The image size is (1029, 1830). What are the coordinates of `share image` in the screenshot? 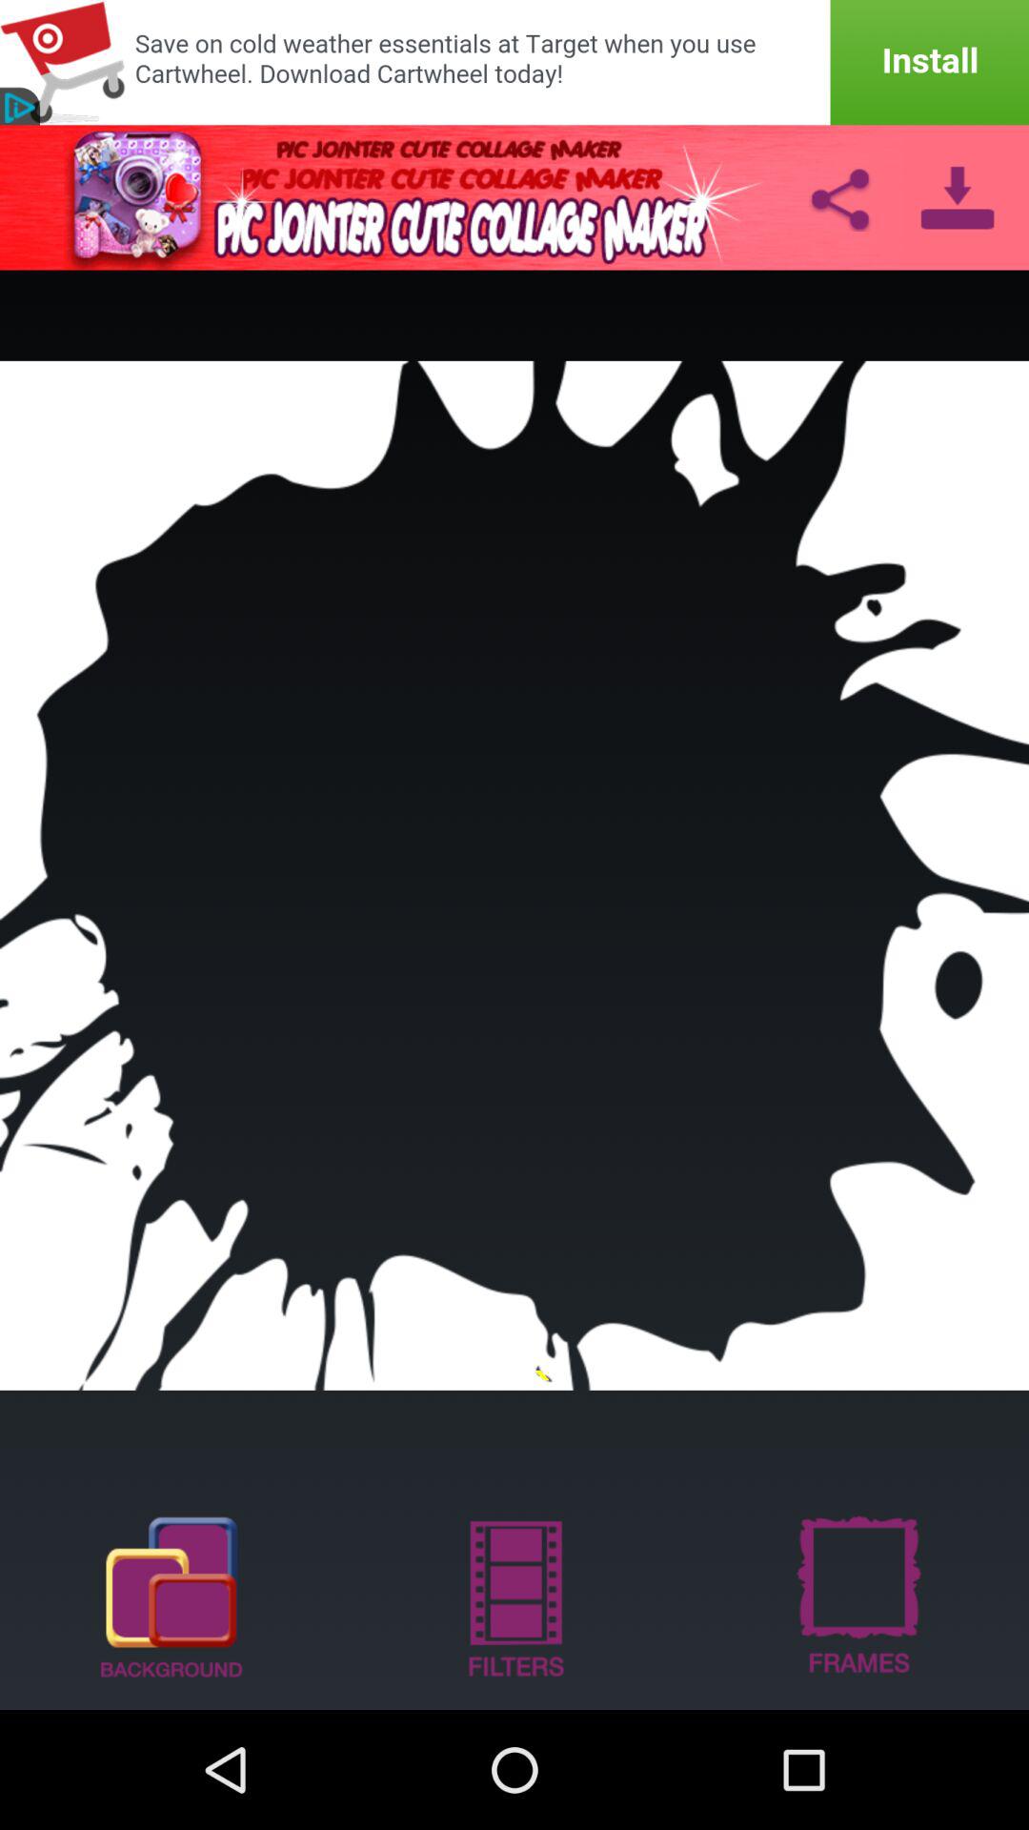 It's located at (839, 197).